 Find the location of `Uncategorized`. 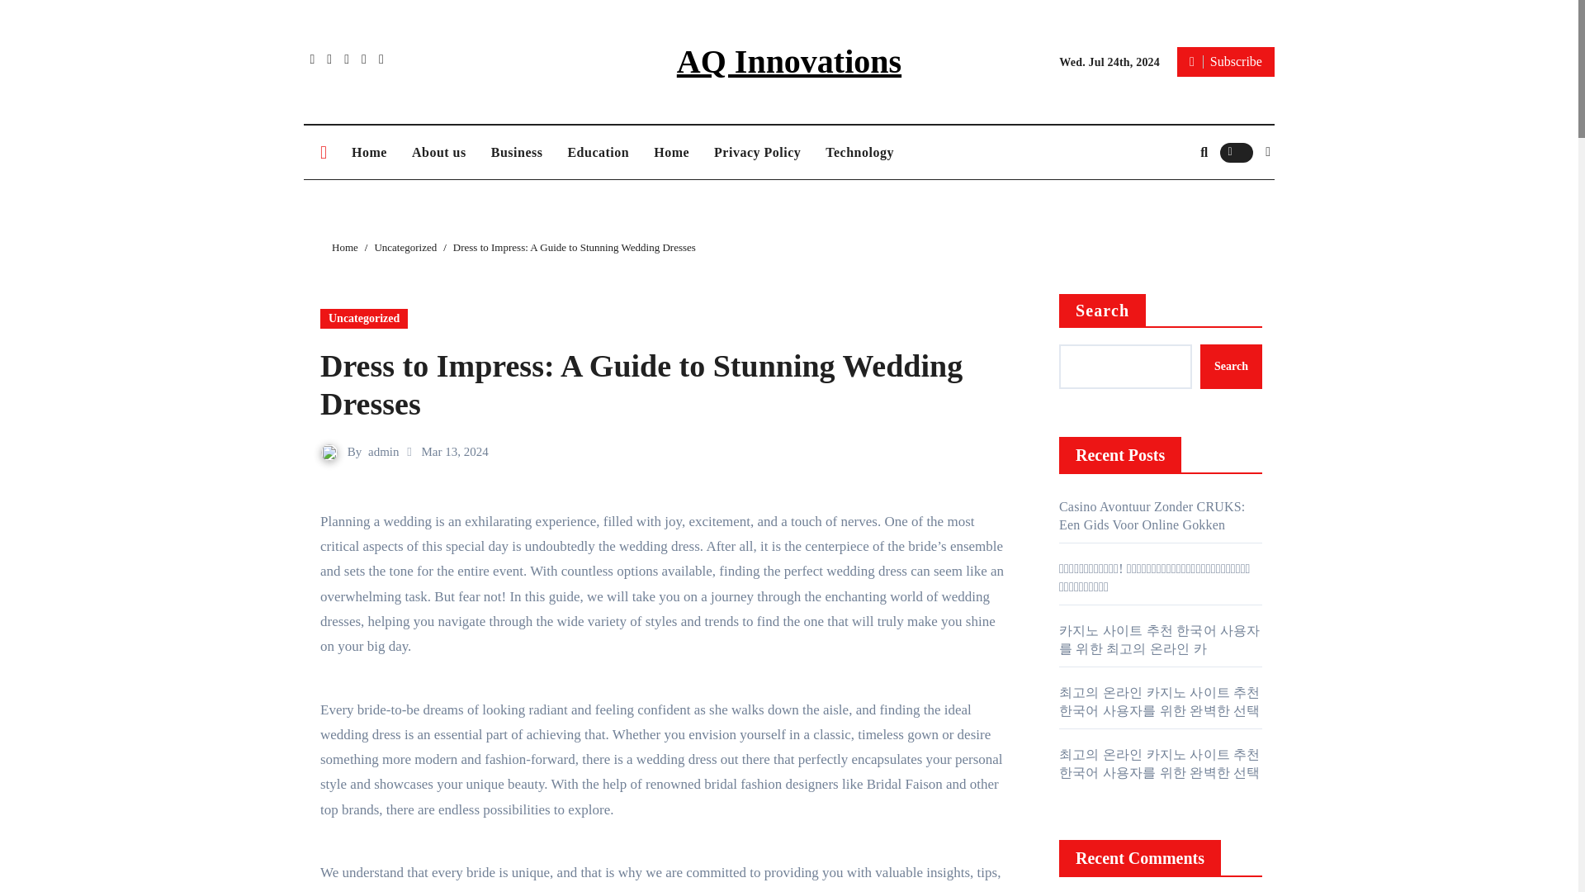

Uncategorized is located at coordinates (405, 246).